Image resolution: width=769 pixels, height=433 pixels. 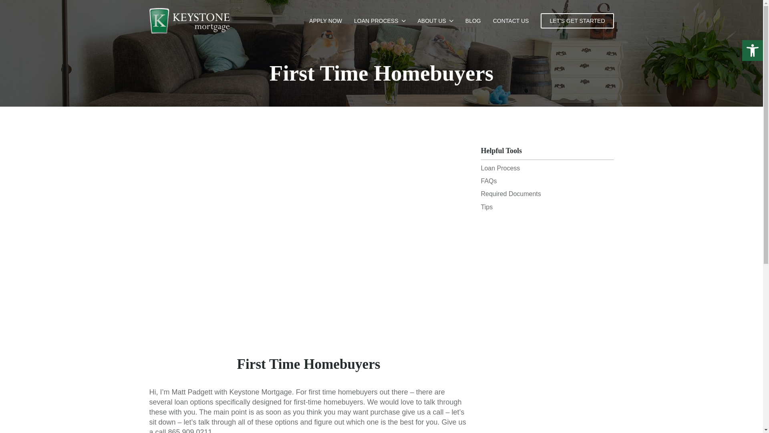 I want to click on Accessibility Tools, so click(x=752, y=51).